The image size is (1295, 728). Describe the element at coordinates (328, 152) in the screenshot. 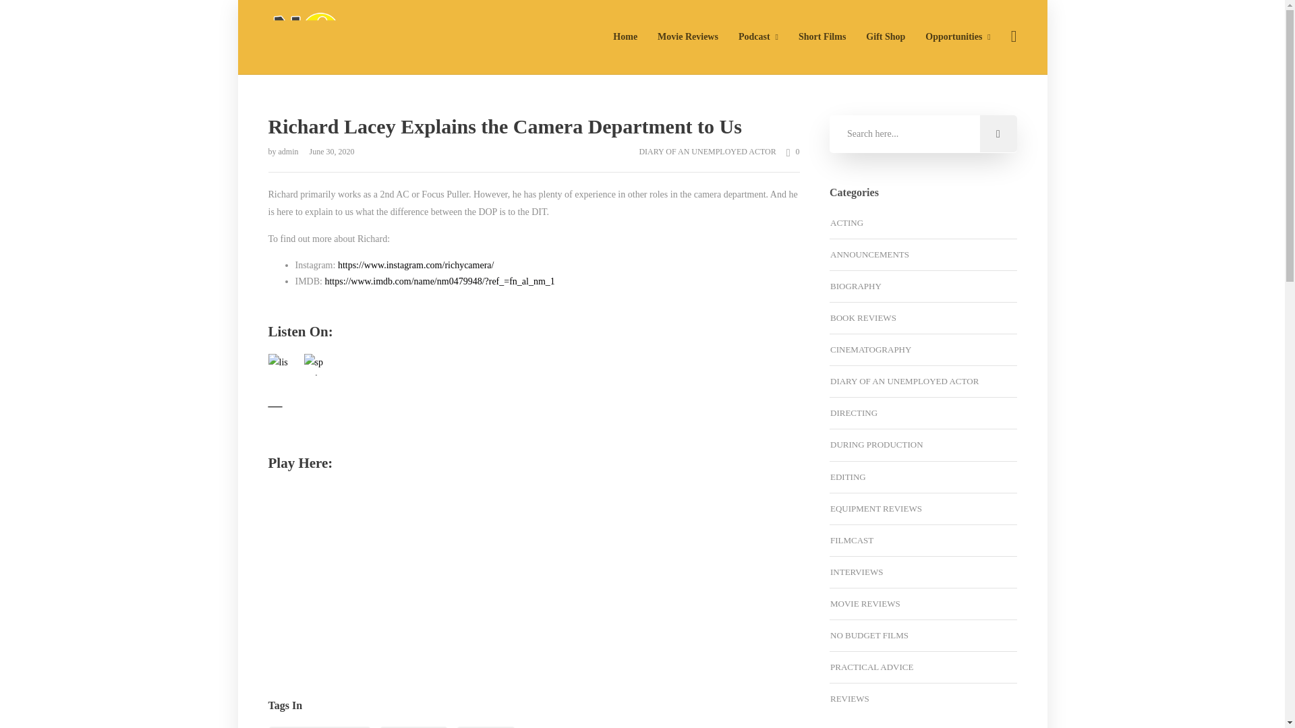

I see `June 30, 2020` at that location.